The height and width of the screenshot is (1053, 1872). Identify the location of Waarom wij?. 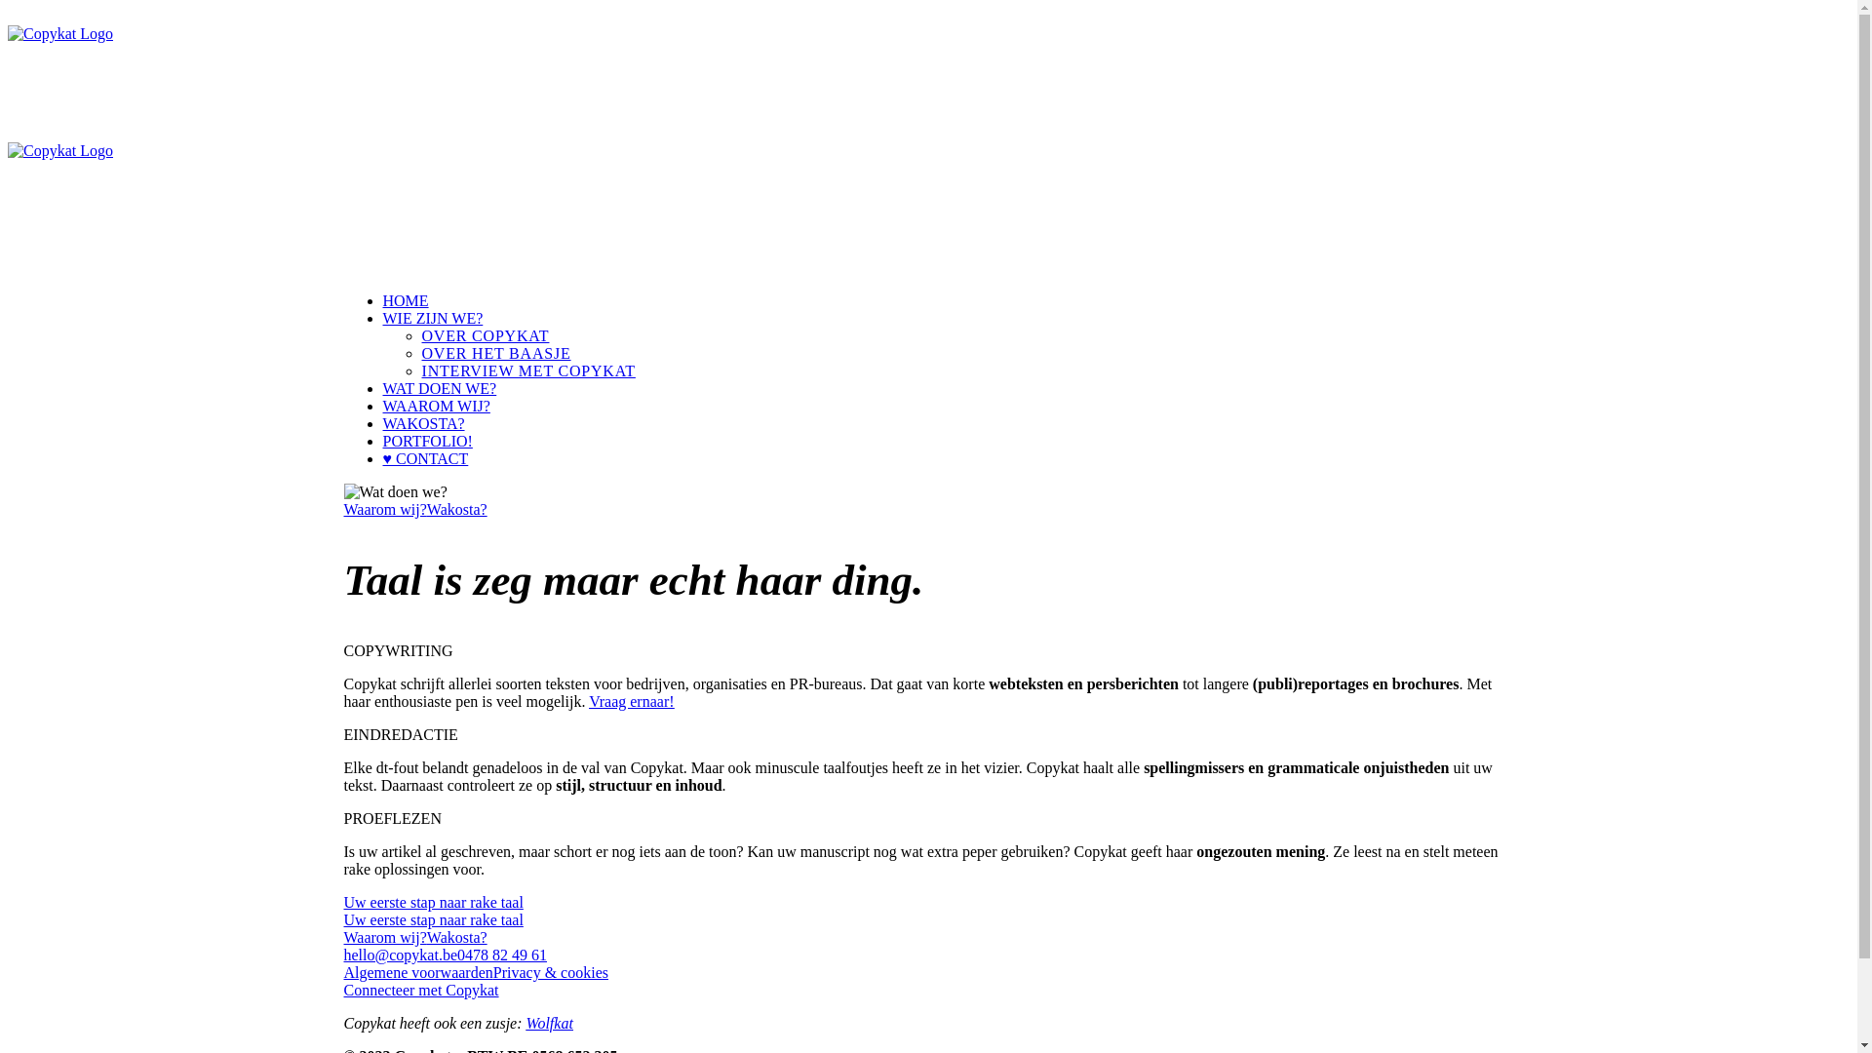
(384, 938).